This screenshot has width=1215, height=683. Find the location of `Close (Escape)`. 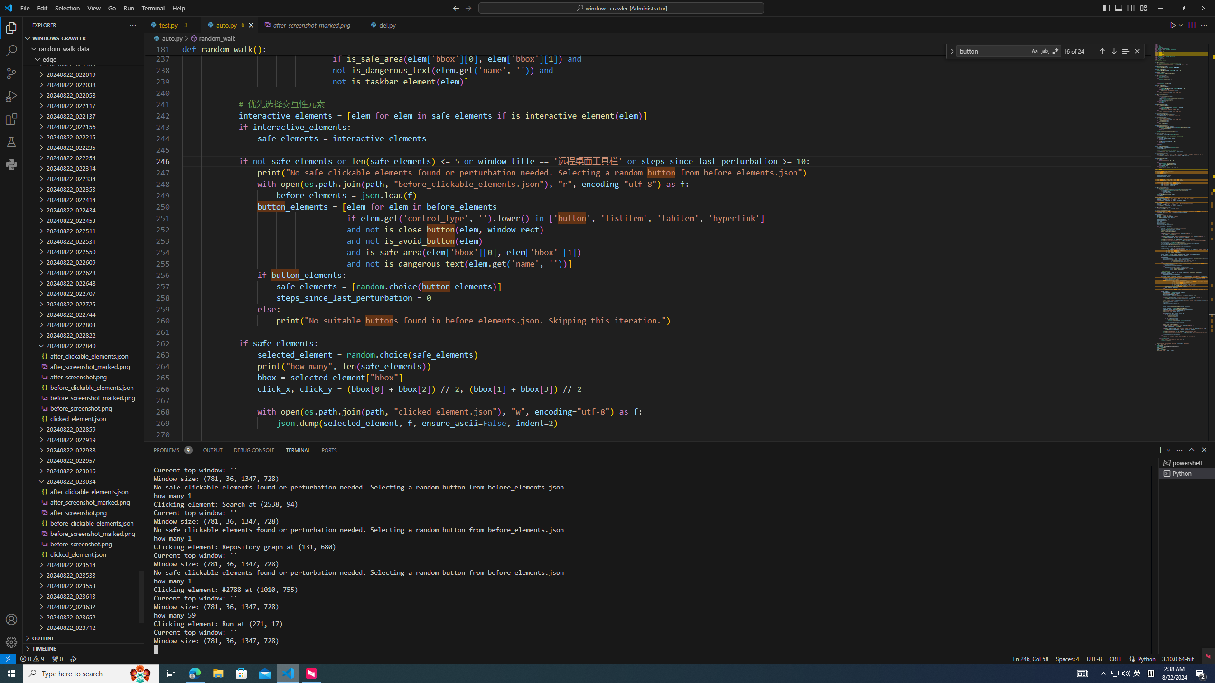

Close (Escape) is located at coordinates (1137, 51).